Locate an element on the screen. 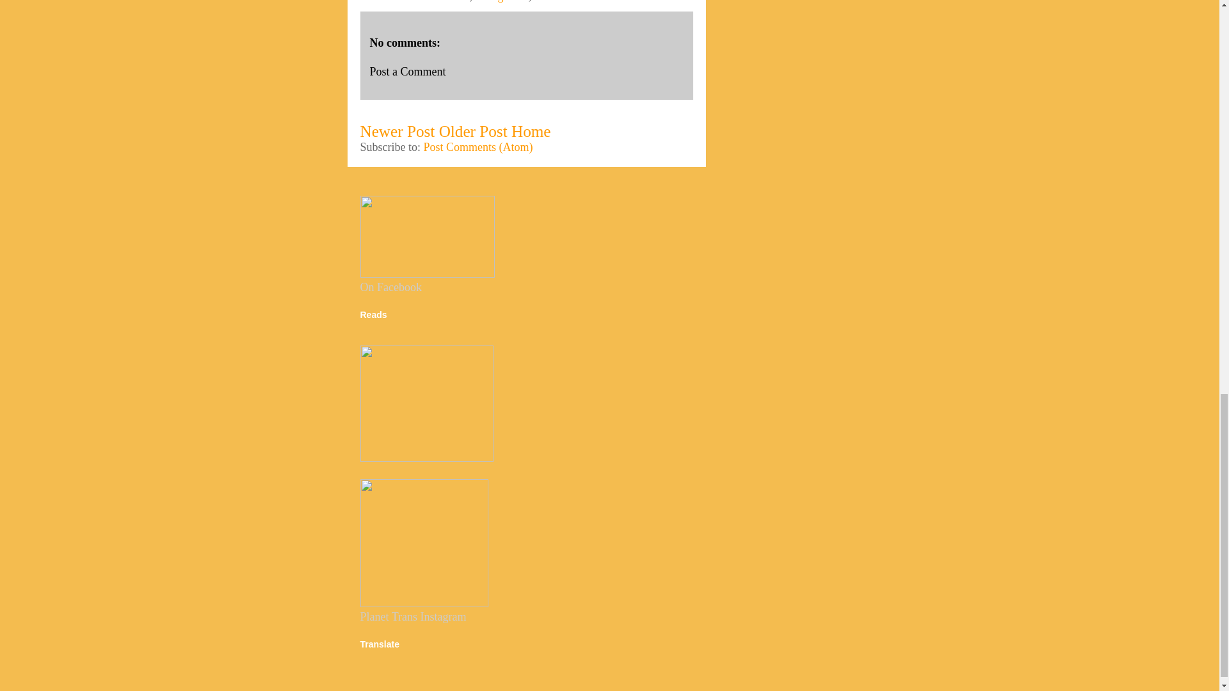 The image size is (1229, 691). Sabrina Marcus is located at coordinates (433, 1).